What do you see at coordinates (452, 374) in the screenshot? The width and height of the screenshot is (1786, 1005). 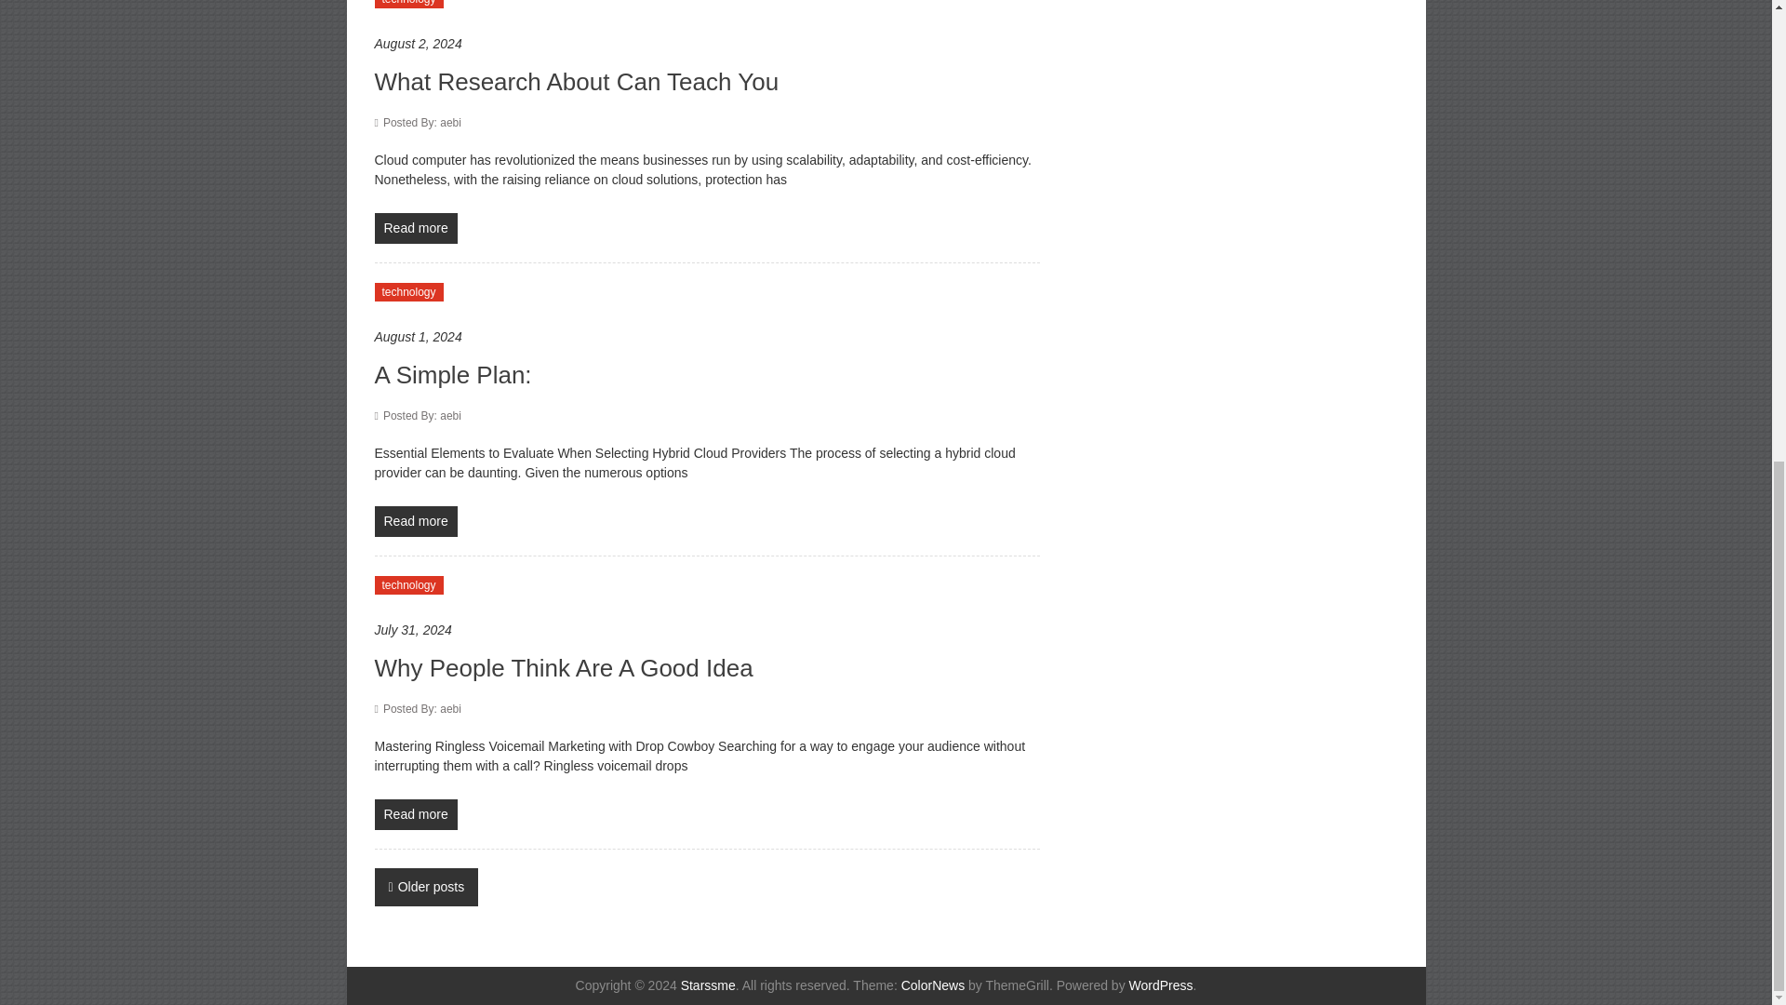 I see `A Simple Plan:` at bounding box center [452, 374].